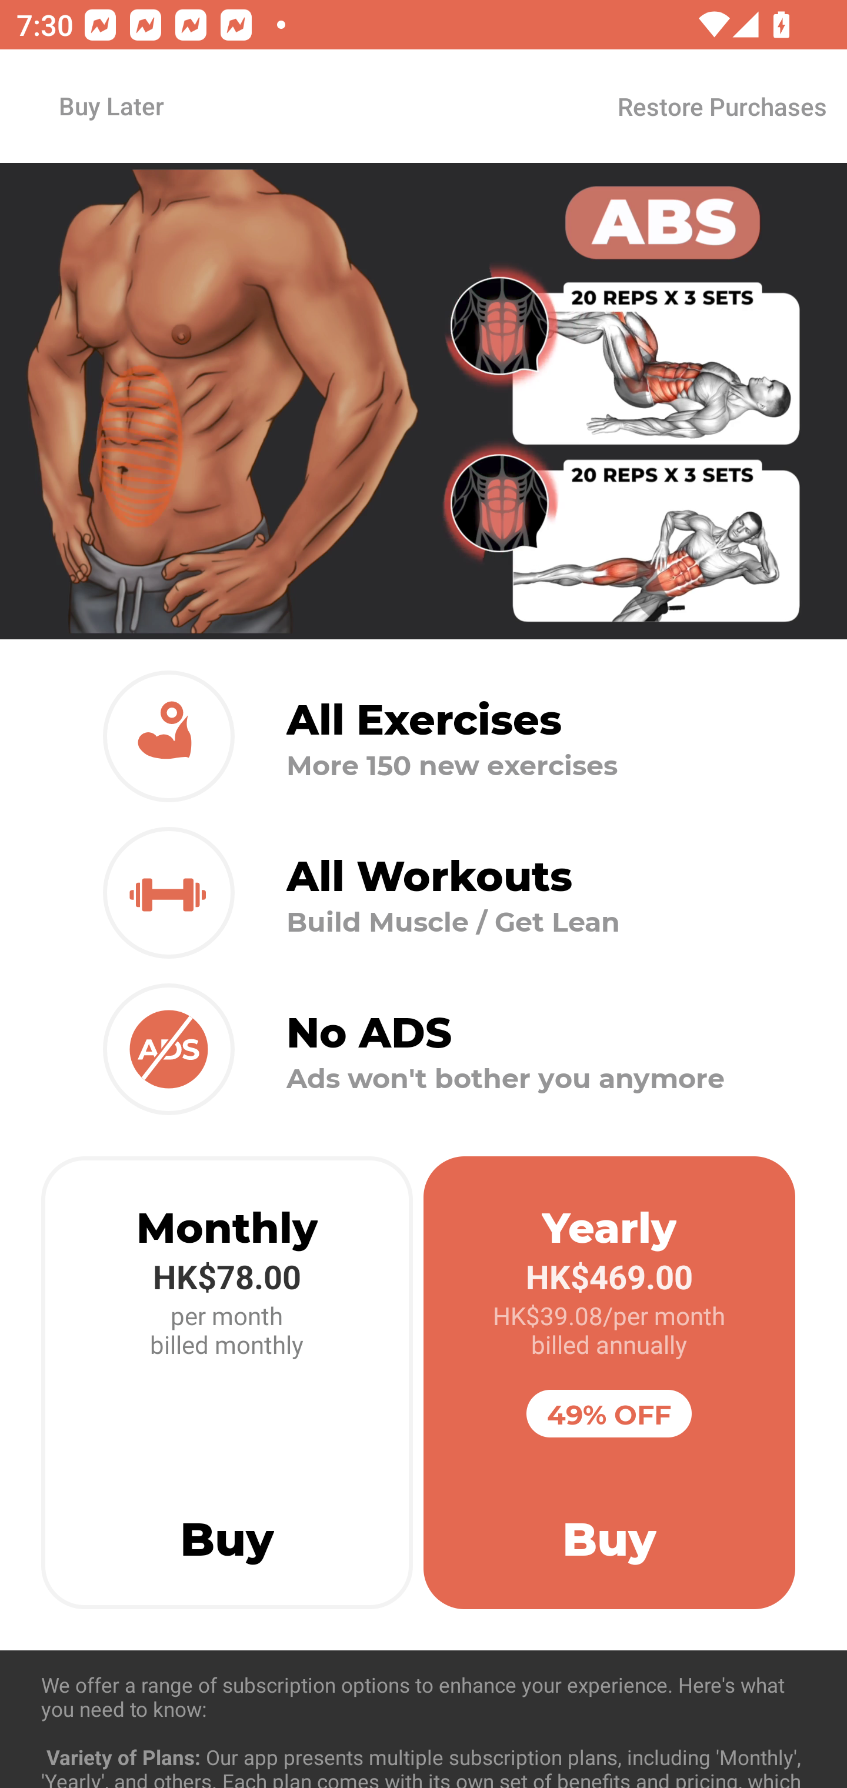 The image size is (847, 1788). Describe the element at coordinates (111, 105) in the screenshot. I see `Buy Later` at that location.